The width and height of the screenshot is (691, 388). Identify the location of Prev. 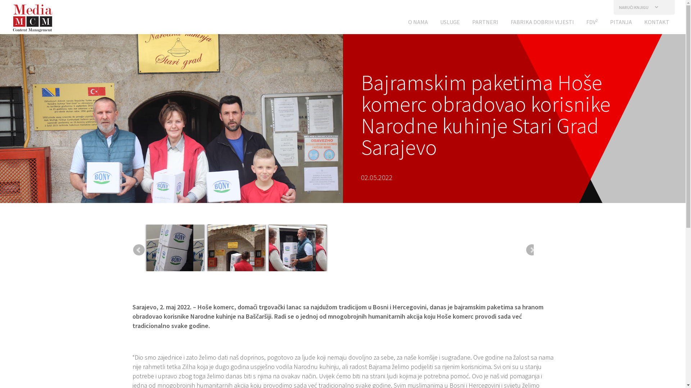
(139, 250).